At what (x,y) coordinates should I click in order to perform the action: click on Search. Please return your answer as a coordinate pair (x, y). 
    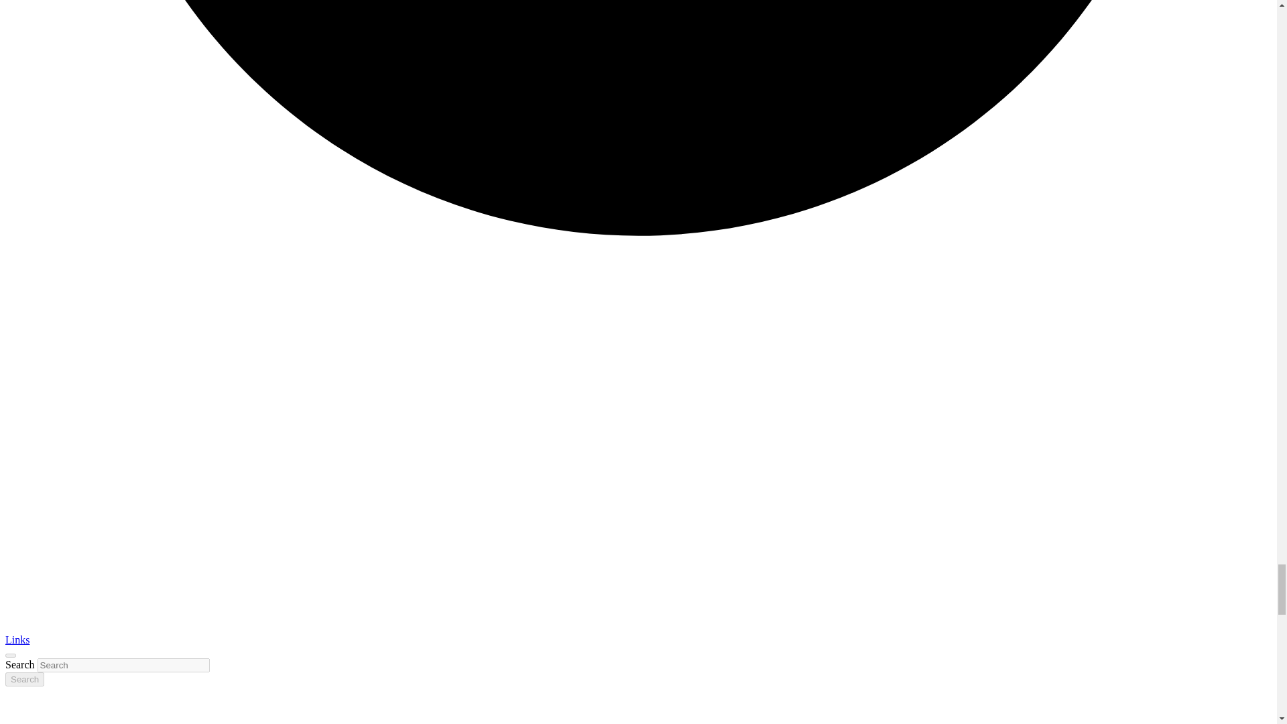
    Looking at the image, I should click on (24, 679).